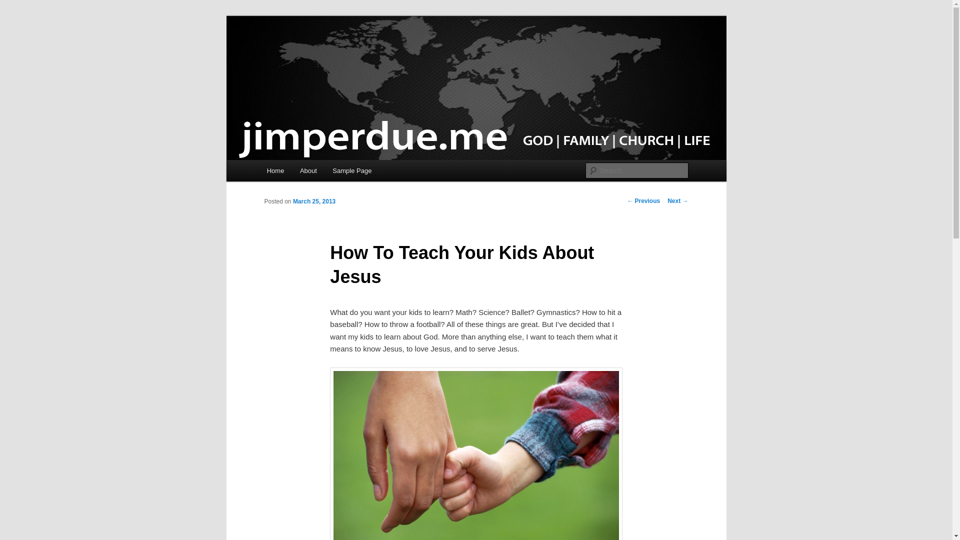 The height and width of the screenshot is (540, 960). Describe the element at coordinates (352, 170) in the screenshot. I see `Sample Page` at that location.